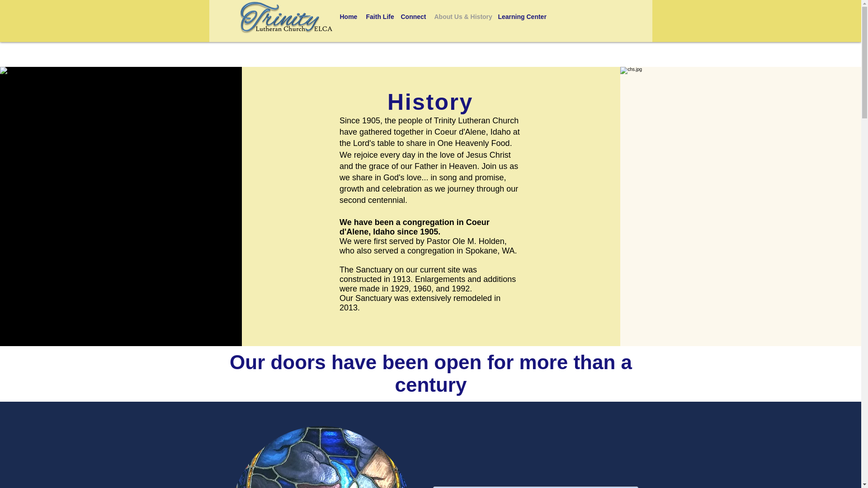 This screenshot has height=488, width=868. Describe the element at coordinates (379, 16) in the screenshot. I see `Faith Life` at that location.